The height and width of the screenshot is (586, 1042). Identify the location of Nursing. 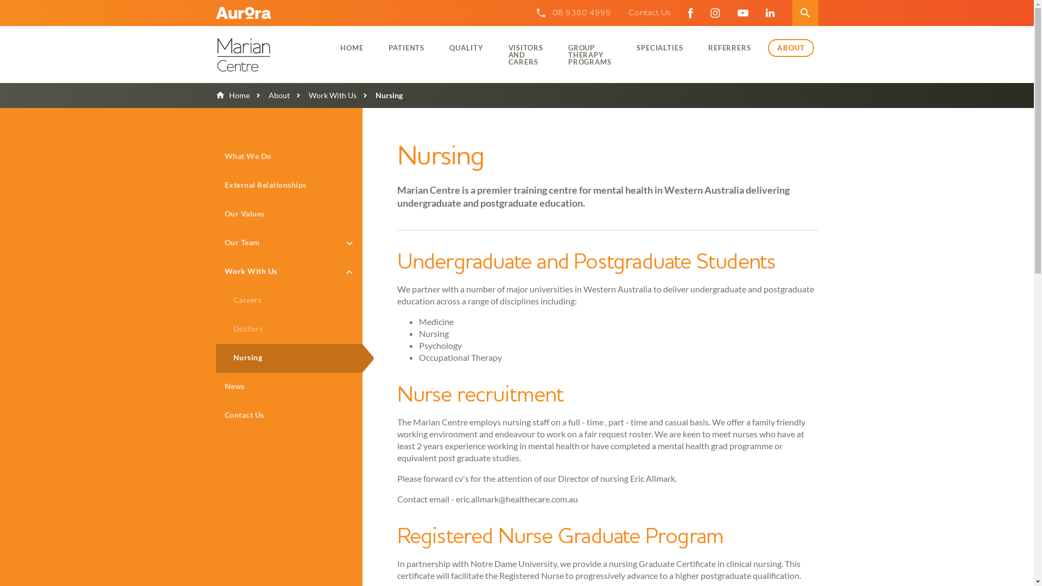
(289, 358).